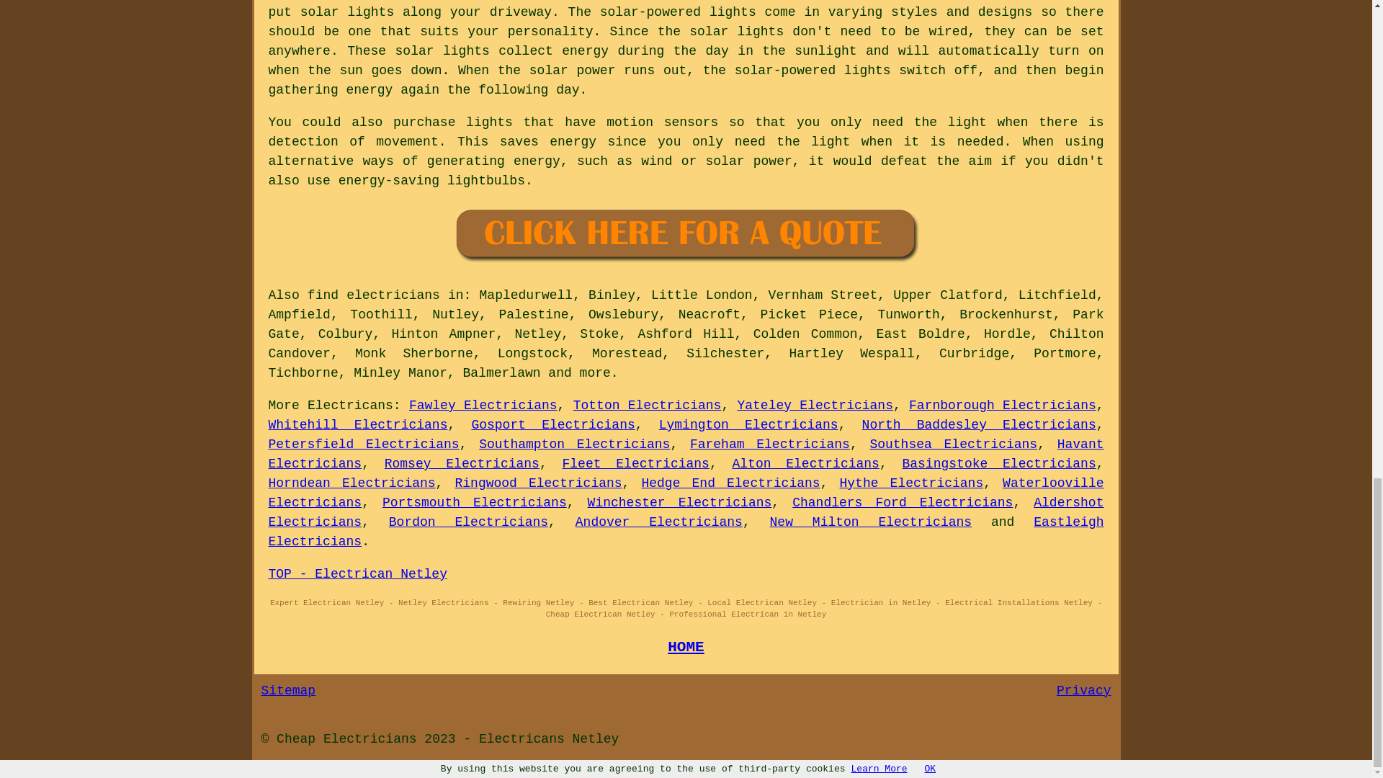 This screenshot has height=778, width=1383. What do you see at coordinates (573, 444) in the screenshot?
I see `Southampton Electricians` at bounding box center [573, 444].